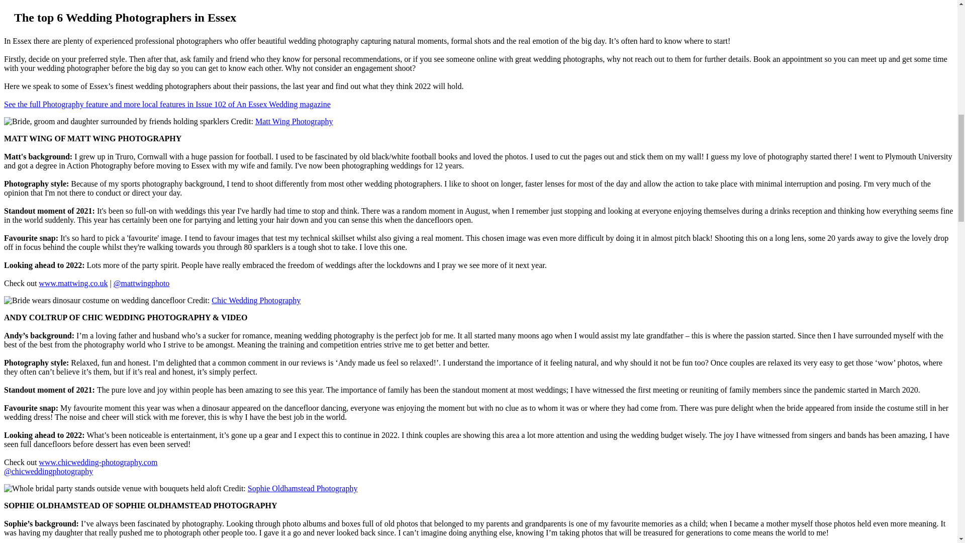  What do you see at coordinates (255, 300) in the screenshot?
I see `Chic Wedding Photography` at bounding box center [255, 300].